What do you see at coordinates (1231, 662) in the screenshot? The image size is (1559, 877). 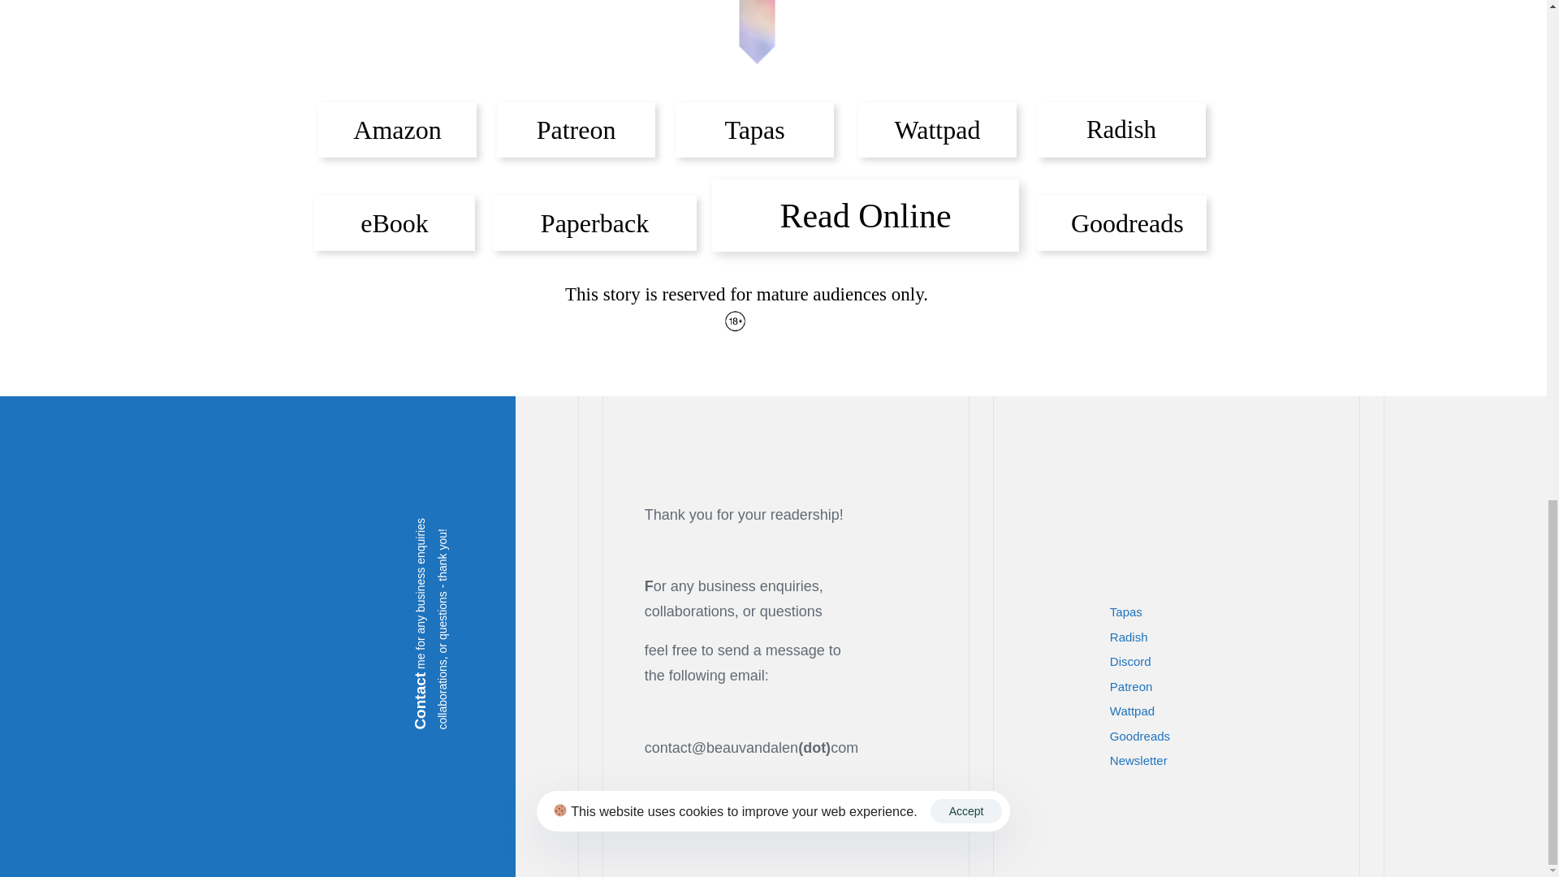 I see `Discord` at bounding box center [1231, 662].